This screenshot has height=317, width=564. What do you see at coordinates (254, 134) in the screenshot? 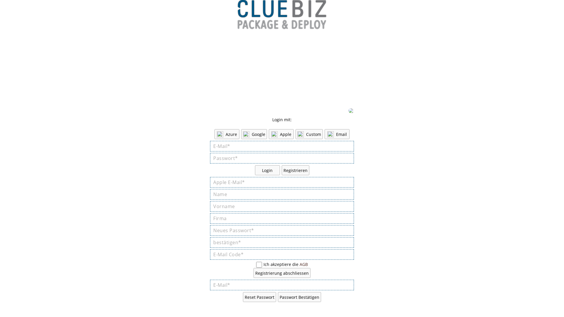
I see `Google` at bounding box center [254, 134].